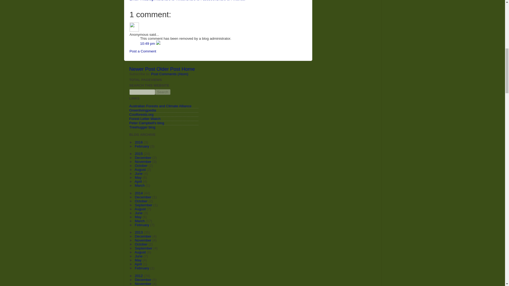 The width and height of the screenshot is (509, 286). What do you see at coordinates (174, 1) in the screenshot?
I see `Share to Twitter` at bounding box center [174, 1].